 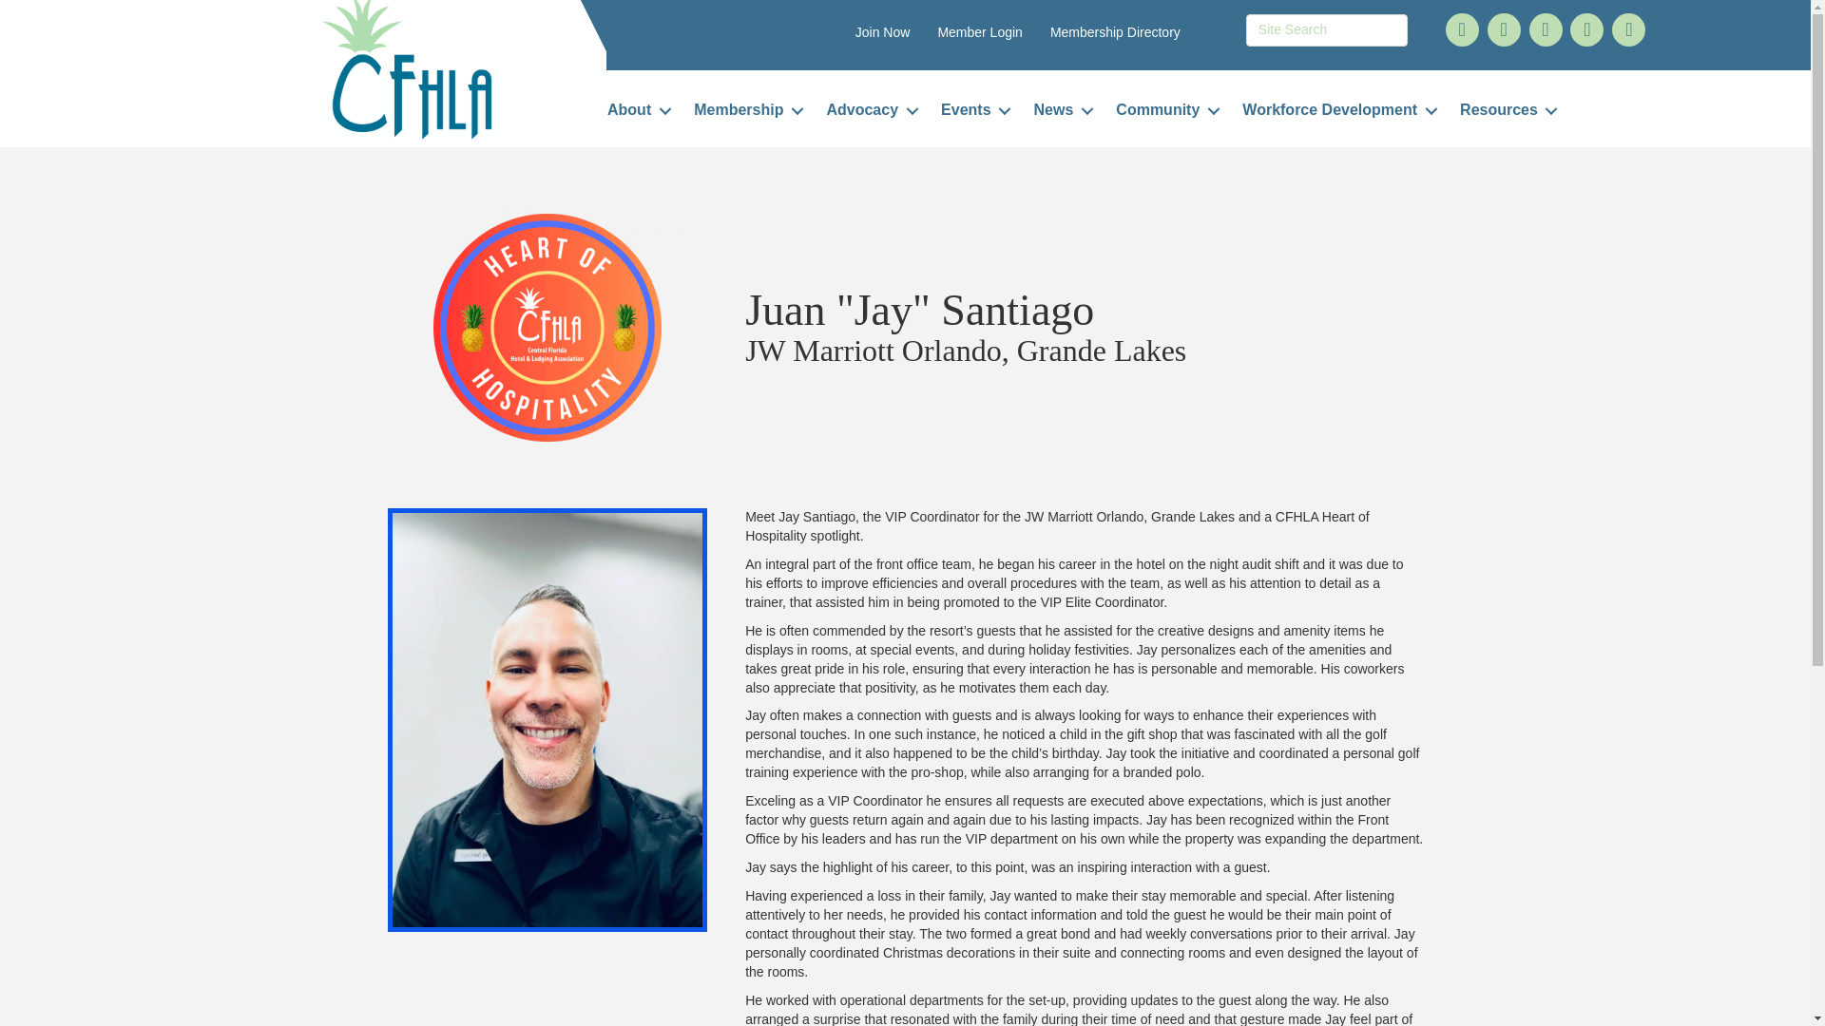 What do you see at coordinates (405, 69) in the screenshot?
I see `CFHLA Acro` at bounding box center [405, 69].